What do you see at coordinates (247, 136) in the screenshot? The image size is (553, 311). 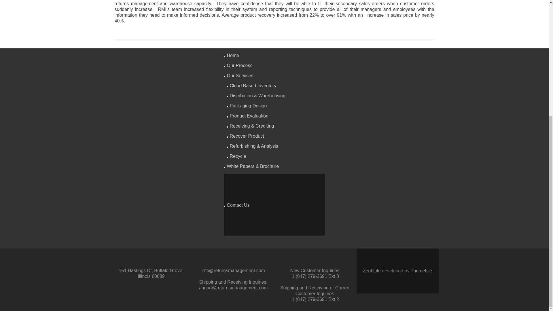 I see `Recover Product` at bounding box center [247, 136].